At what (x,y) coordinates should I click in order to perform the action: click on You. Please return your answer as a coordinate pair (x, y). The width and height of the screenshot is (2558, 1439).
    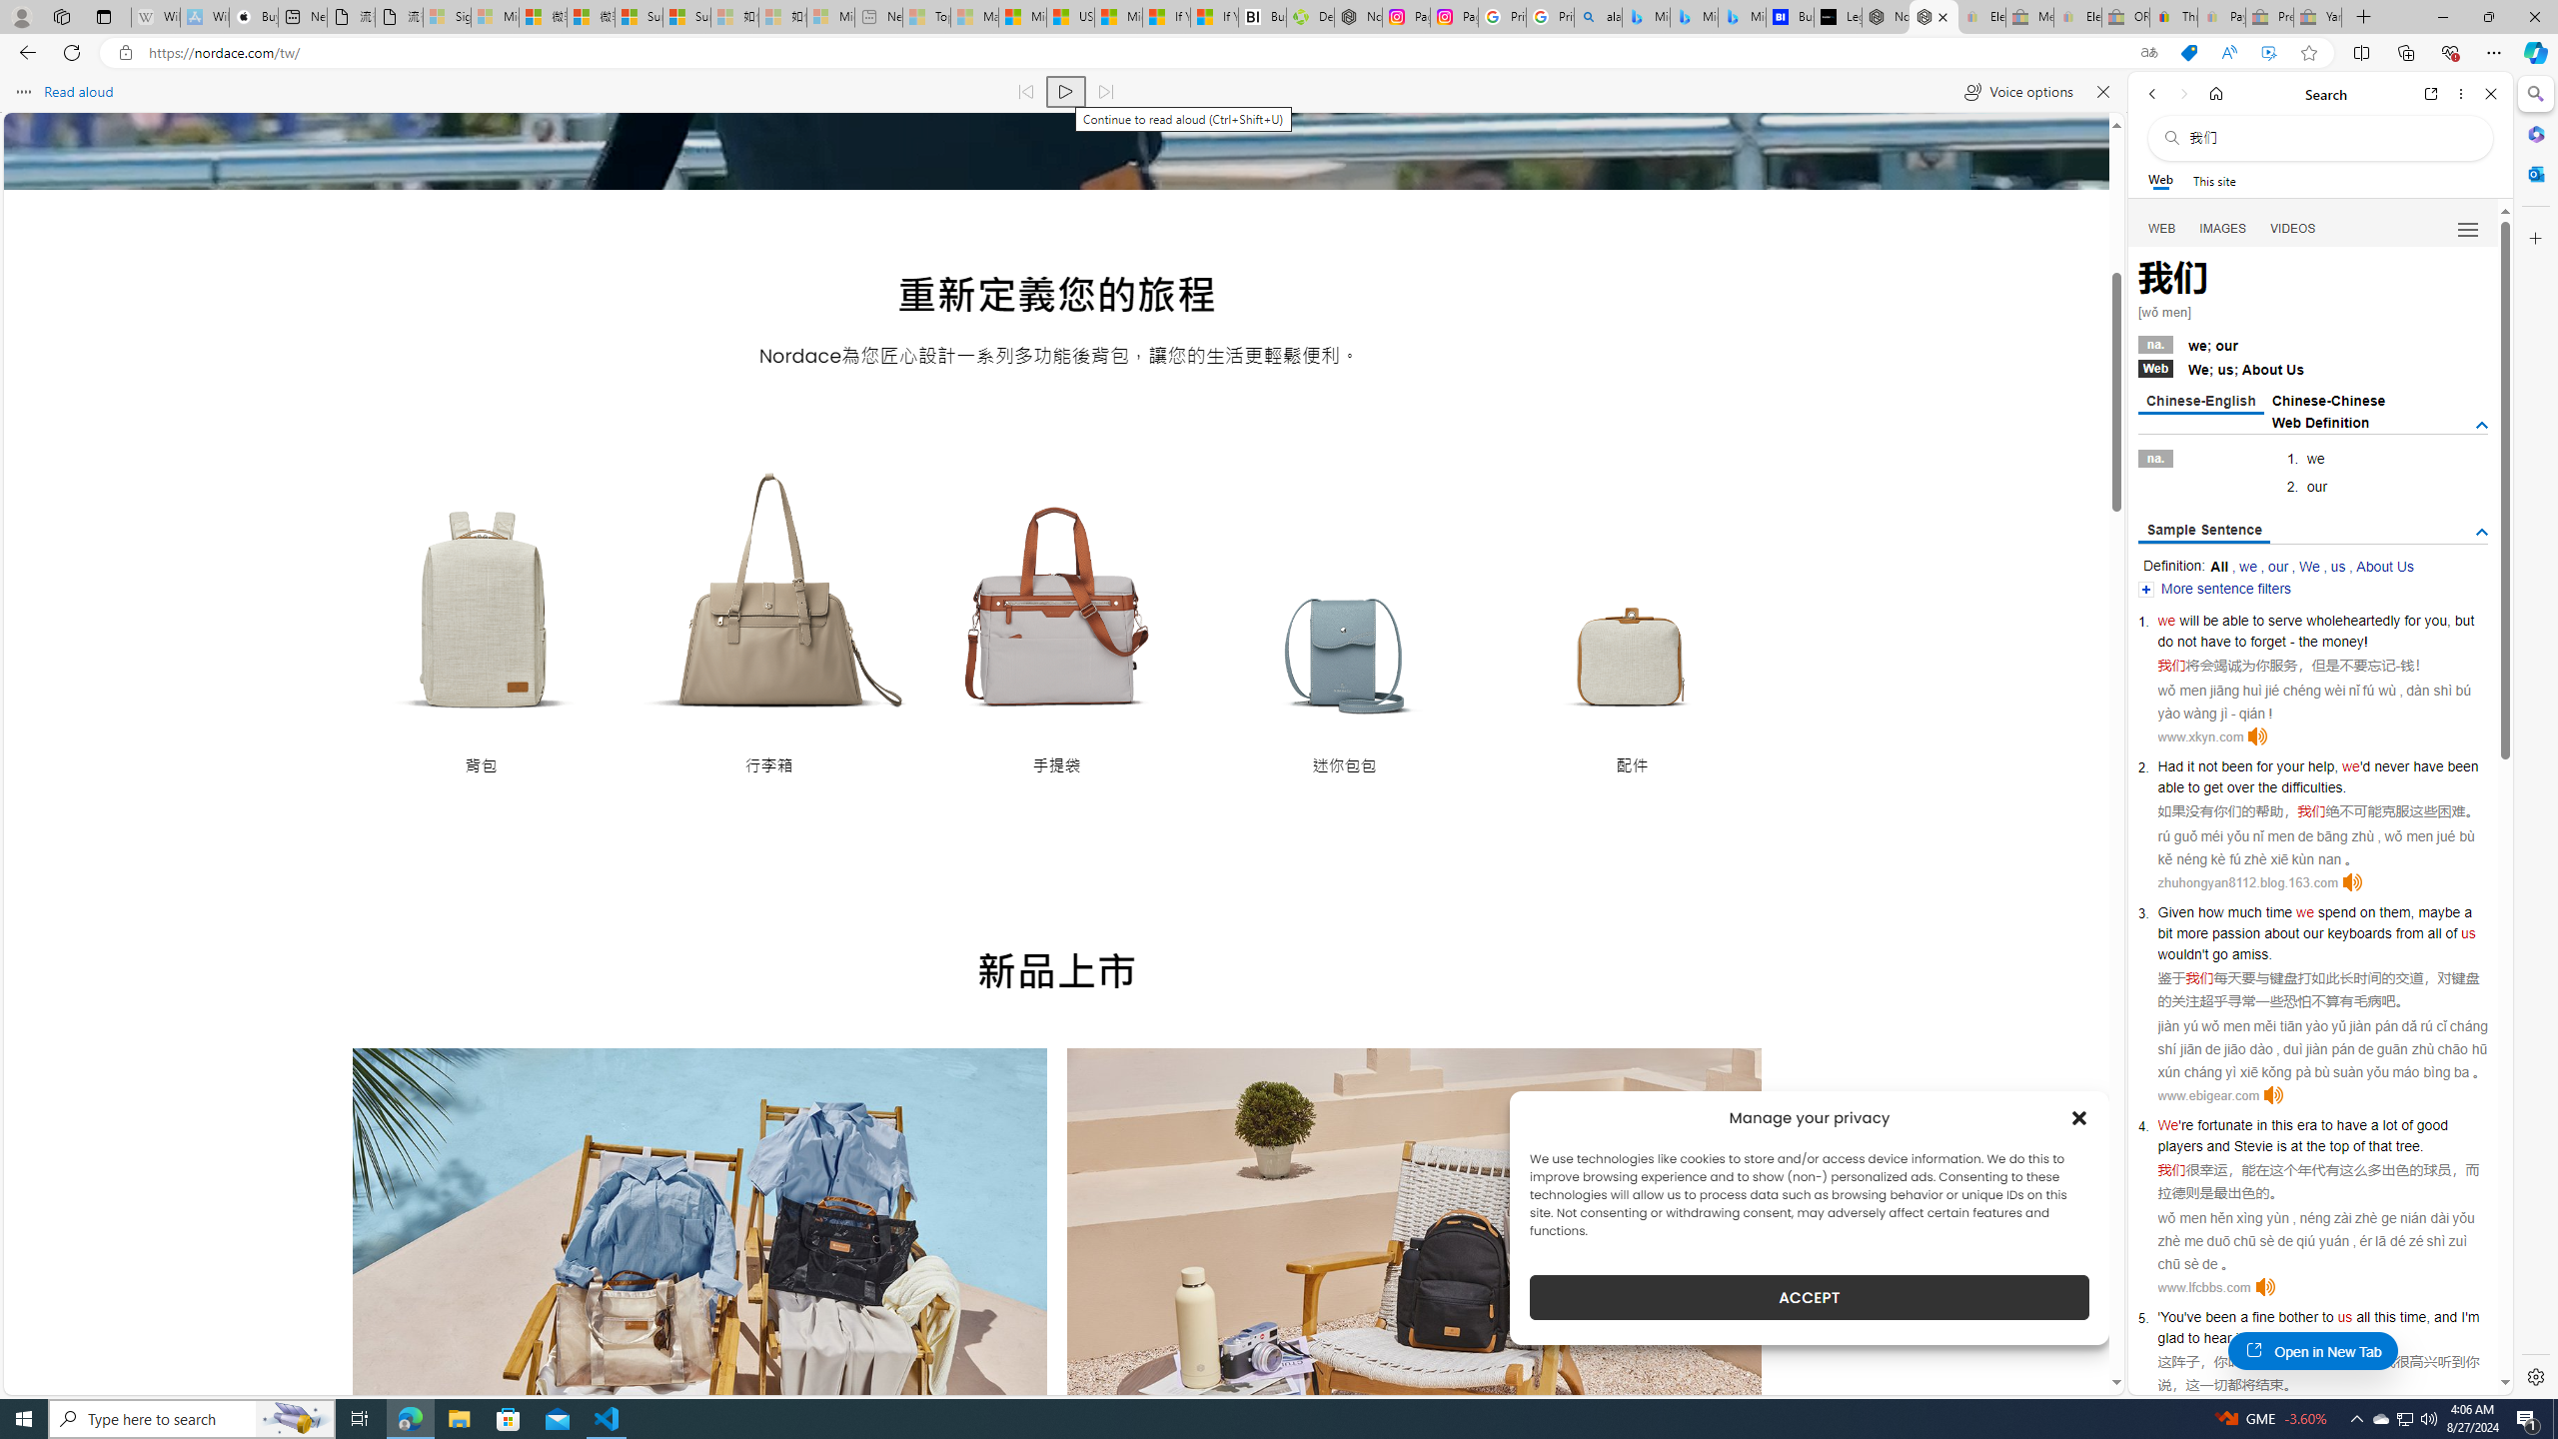
    Looking at the image, I should click on (2172, 1317).